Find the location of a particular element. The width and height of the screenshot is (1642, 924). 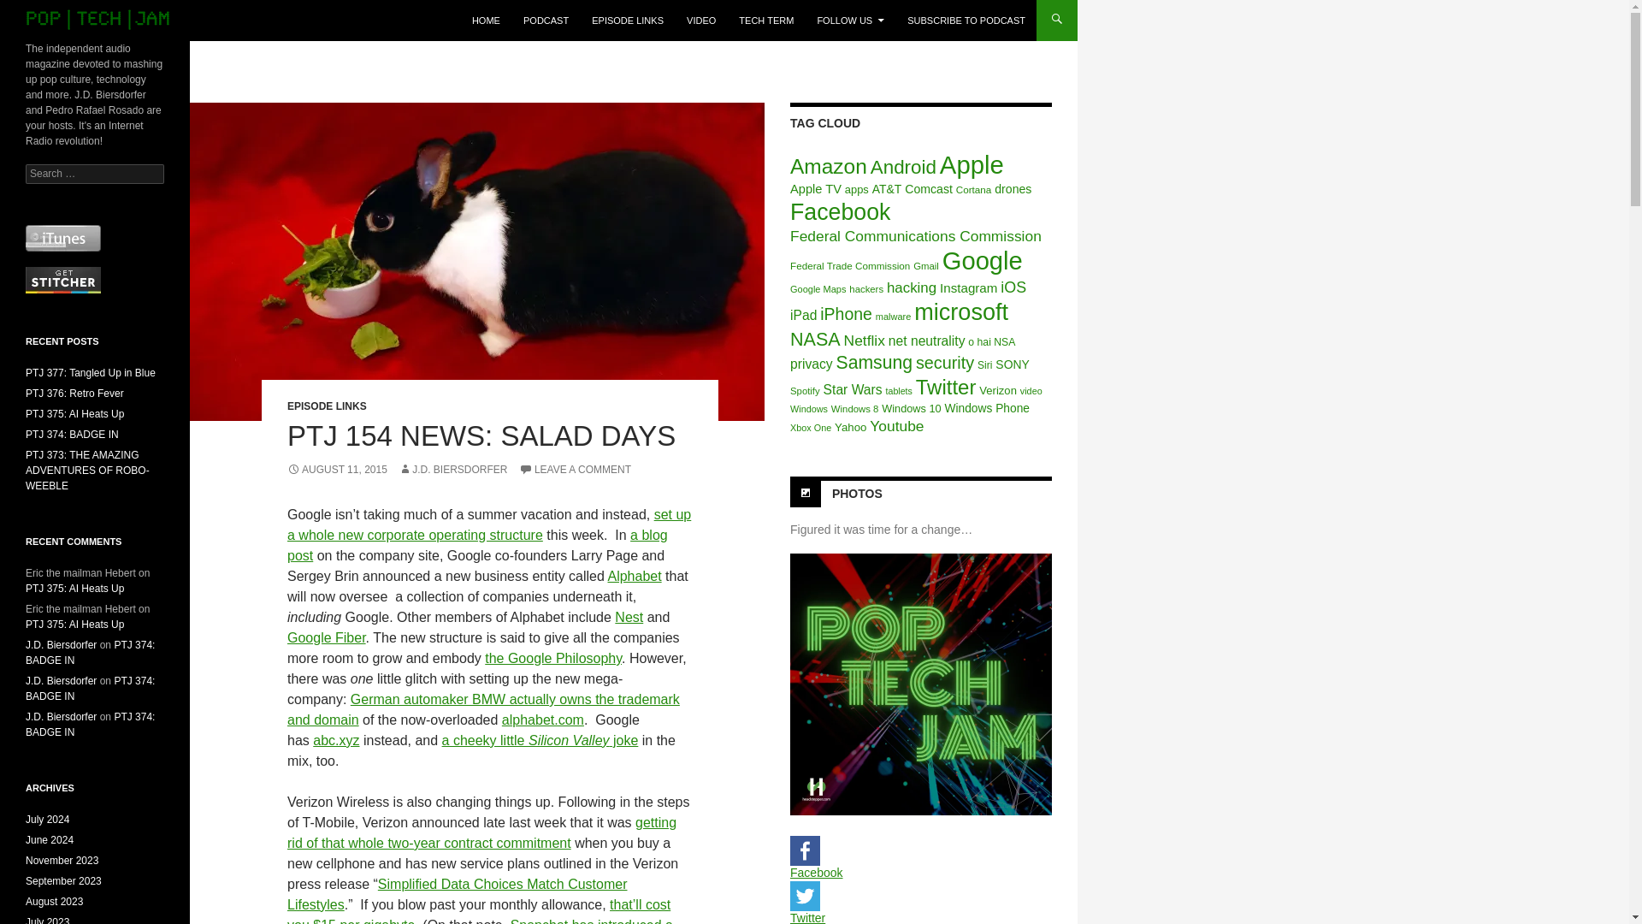

German automaker BMW actually owns the trademark and domain is located at coordinates (483, 708).